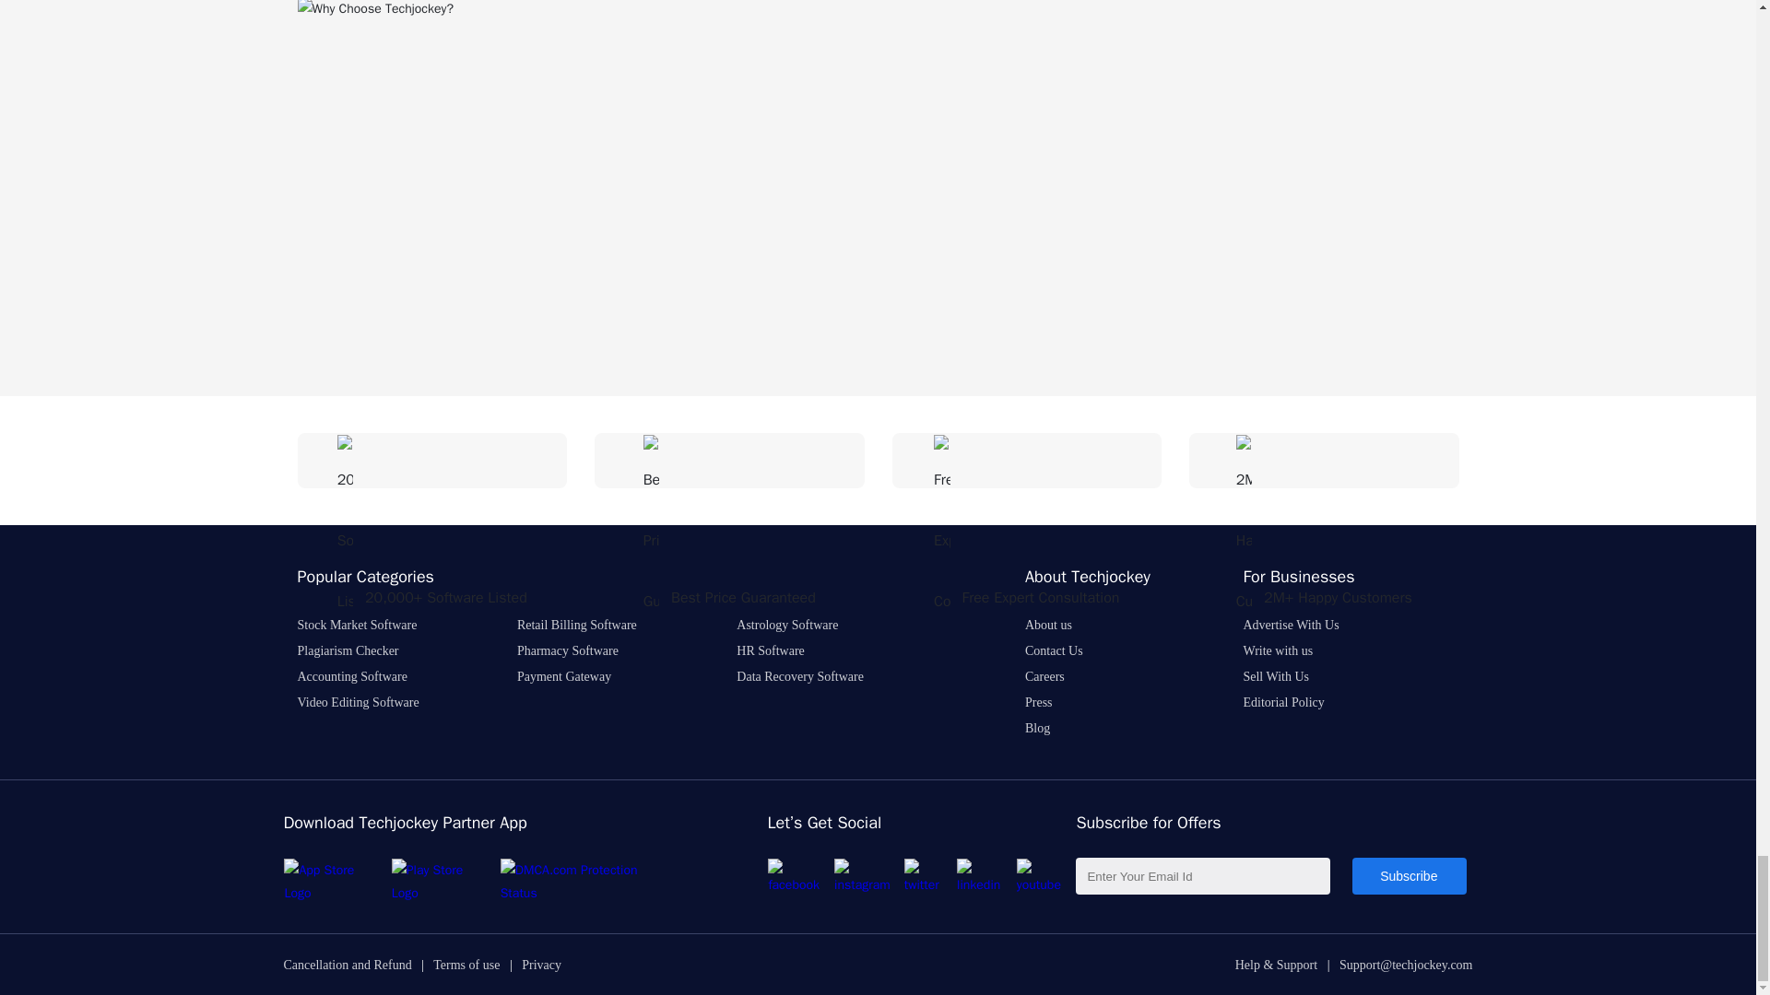 Image resolution: width=1770 pixels, height=995 pixels. Describe the element at coordinates (330, 881) in the screenshot. I see `appstorelogo` at that location.